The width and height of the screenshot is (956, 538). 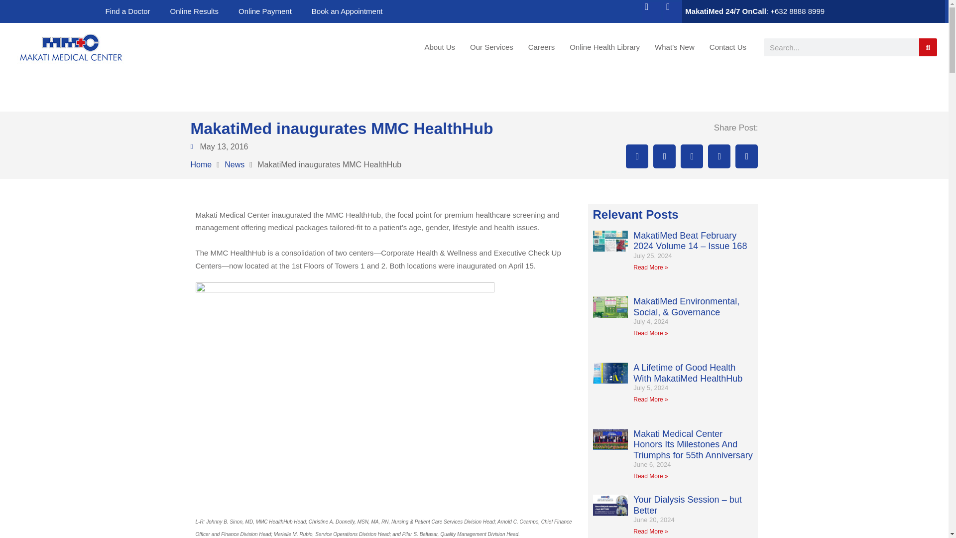 What do you see at coordinates (348, 11) in the screenshot?
I see `Book an Appointment` at bounding box center [348, 11].